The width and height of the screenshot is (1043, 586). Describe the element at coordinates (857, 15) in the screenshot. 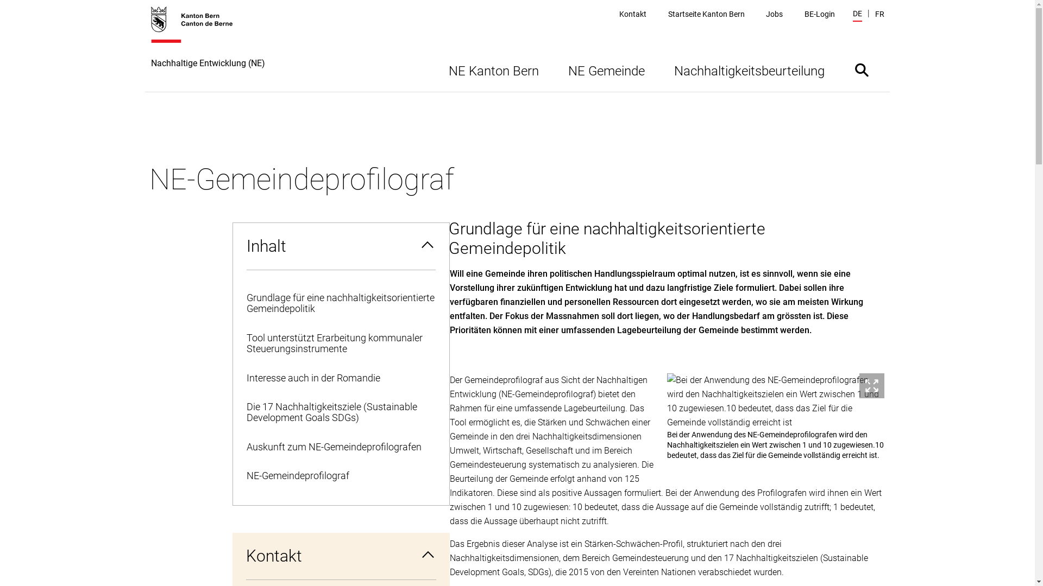

I see `DE` at that location.